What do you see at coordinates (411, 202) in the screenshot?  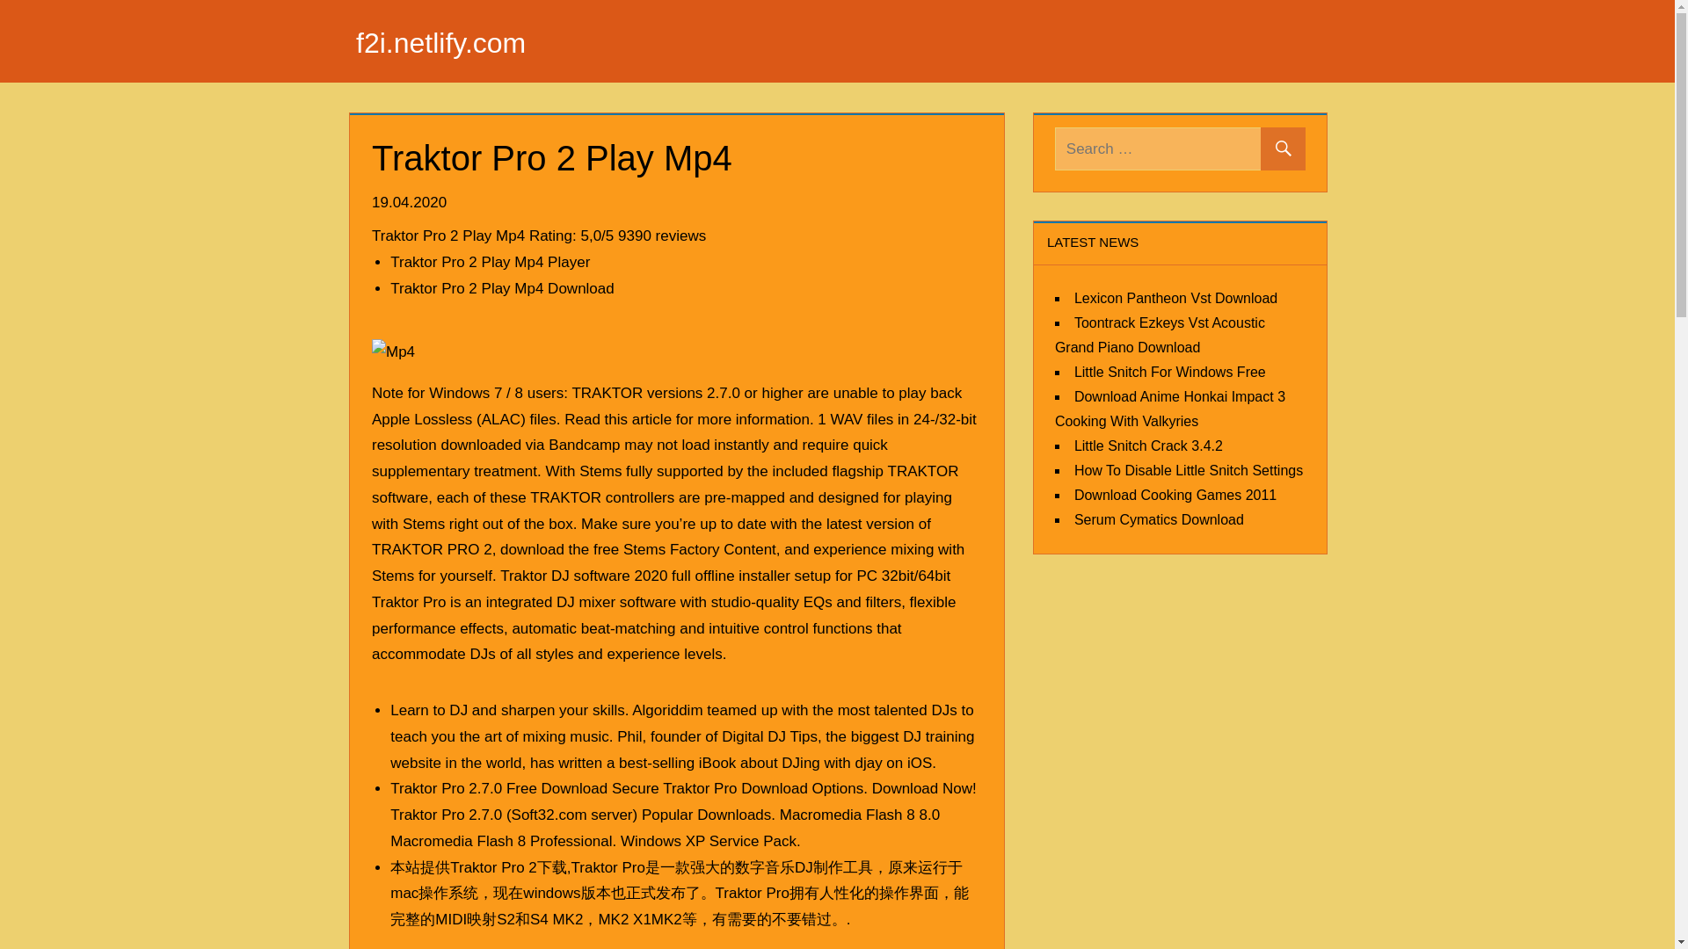 I see `19.04.2020 ` at bounding box center [411, 202].